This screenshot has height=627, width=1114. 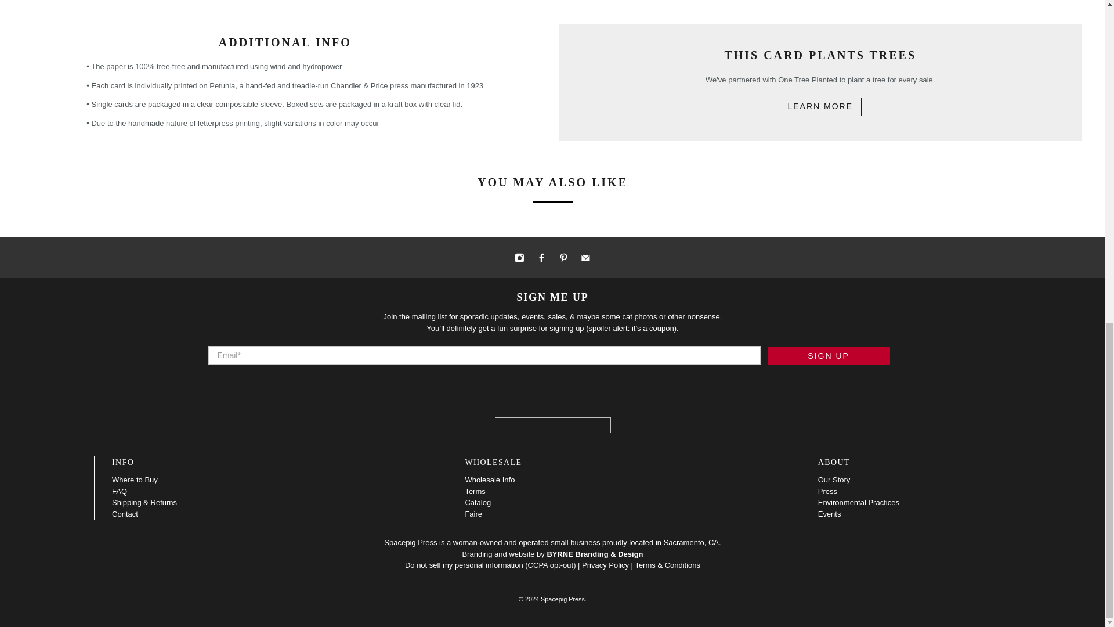 I want to click on Spacepig Press, so click(x=552, y=425).